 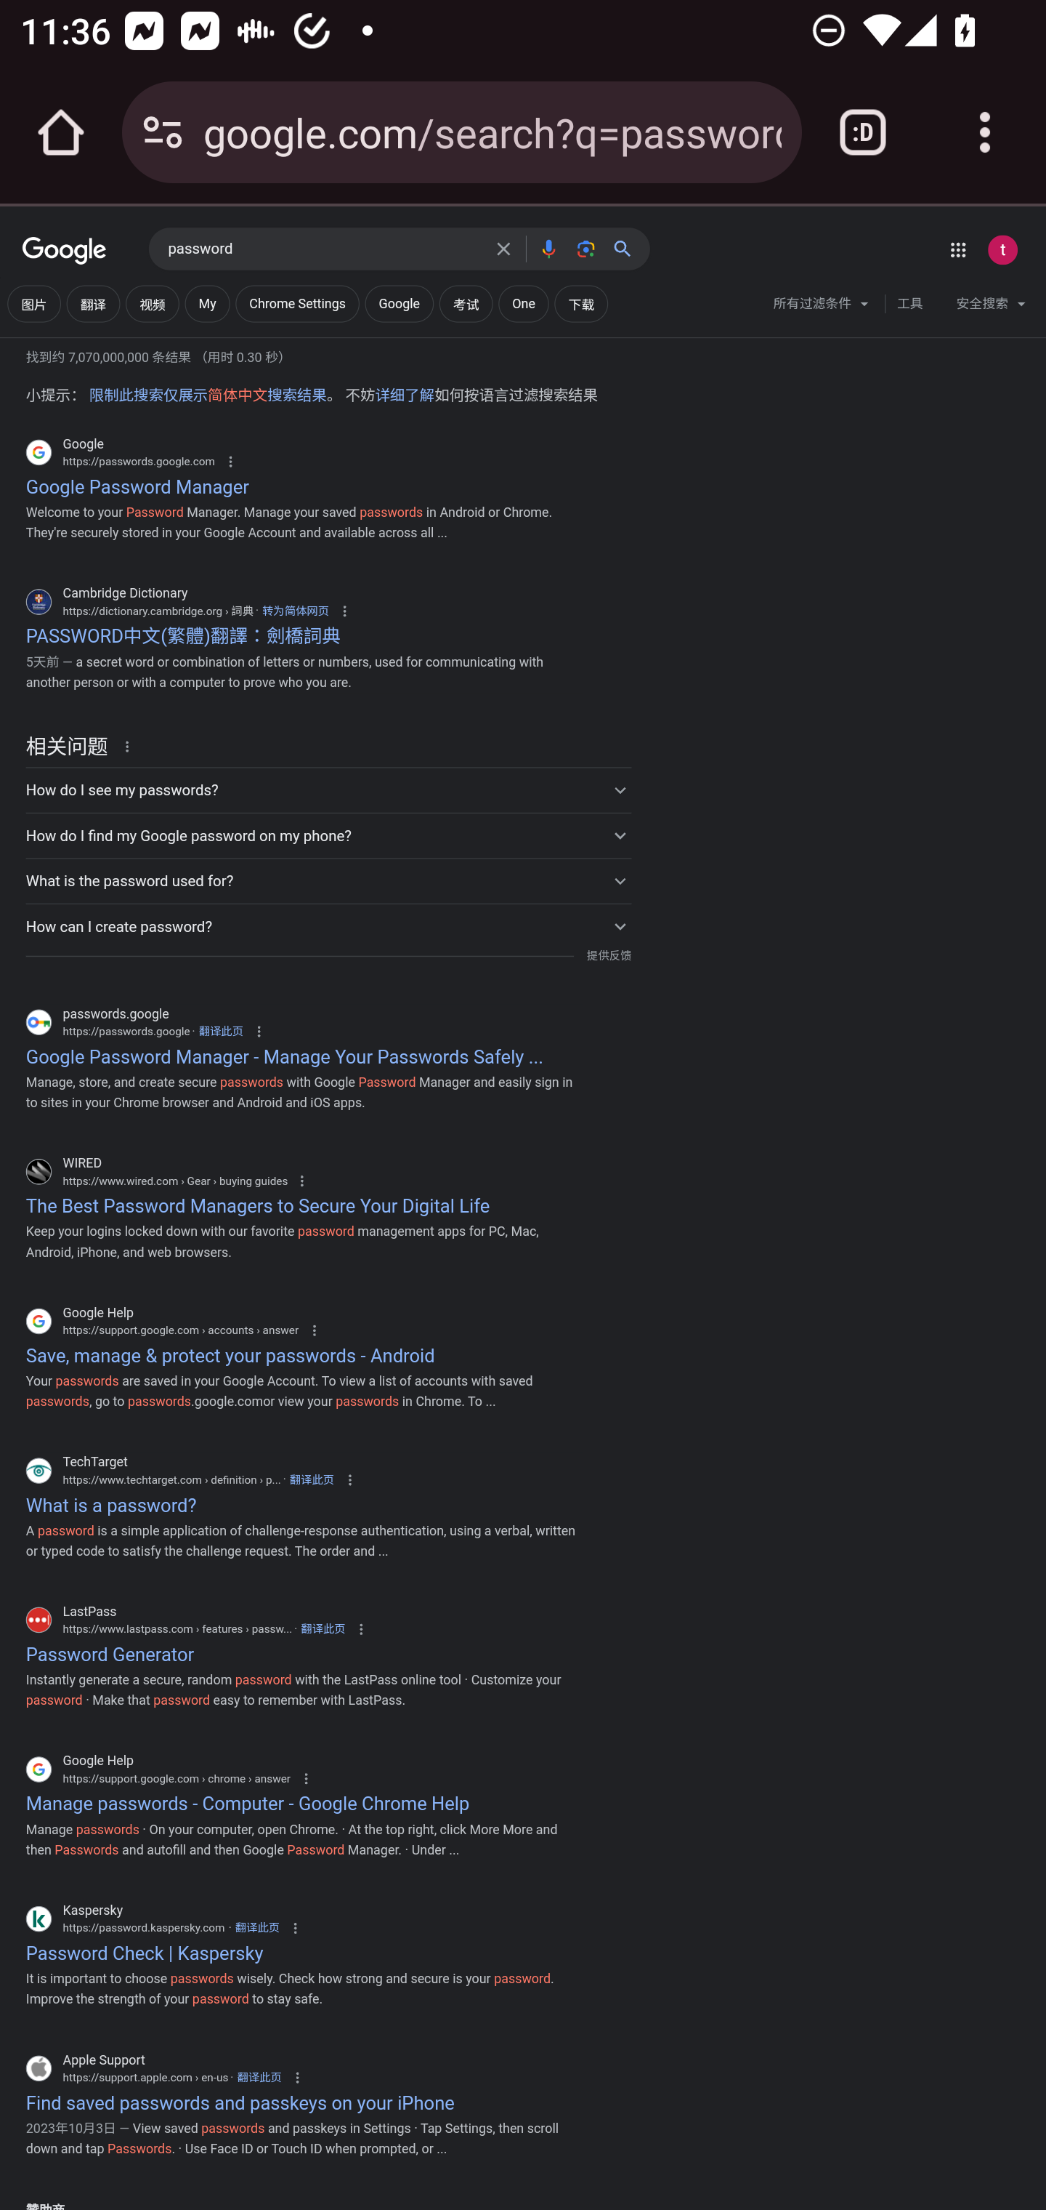 I want to click on 视频, so click(x=152, y=304).